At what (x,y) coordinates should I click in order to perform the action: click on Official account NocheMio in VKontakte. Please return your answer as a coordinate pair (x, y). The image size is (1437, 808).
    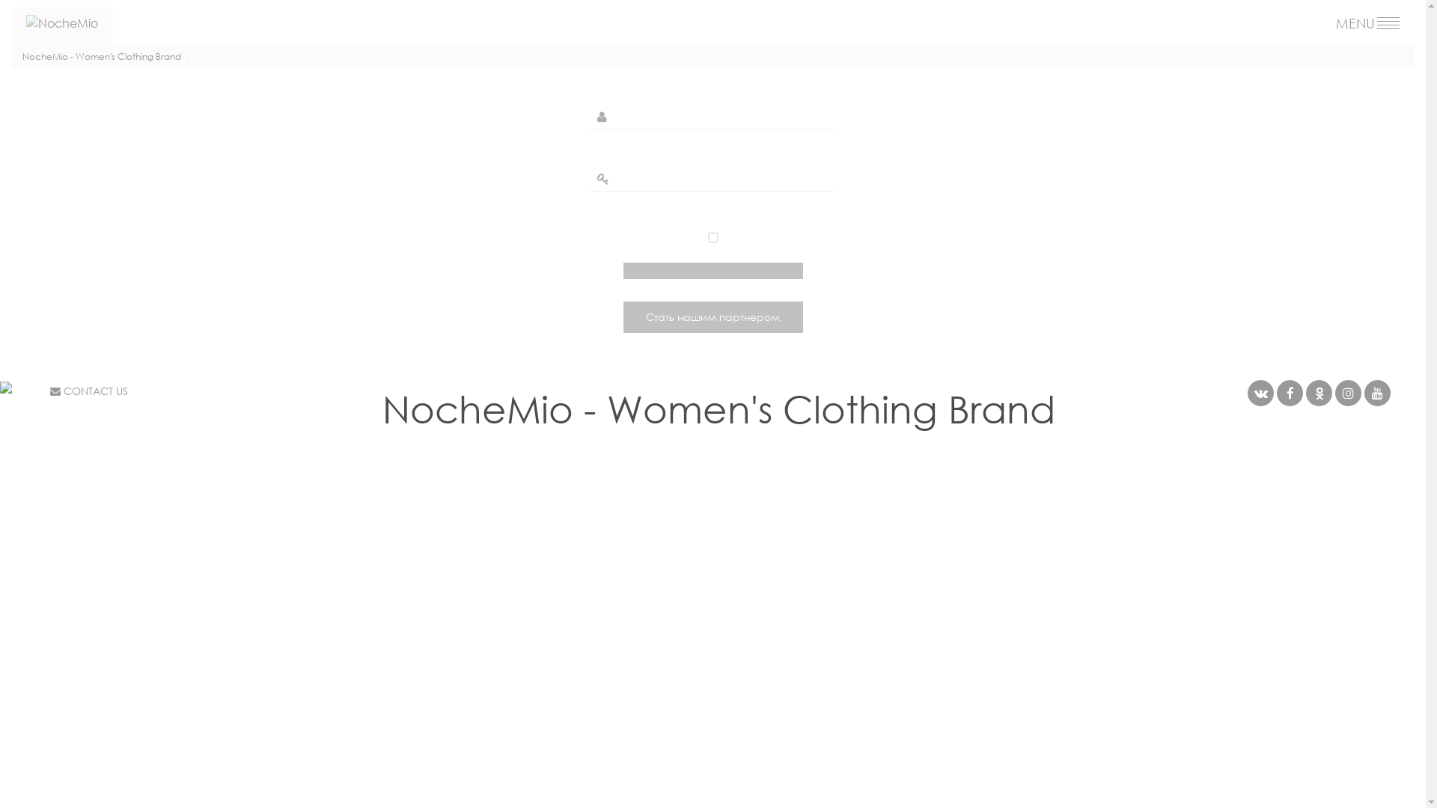
    Looking at the image, I should click on (1260, 394).